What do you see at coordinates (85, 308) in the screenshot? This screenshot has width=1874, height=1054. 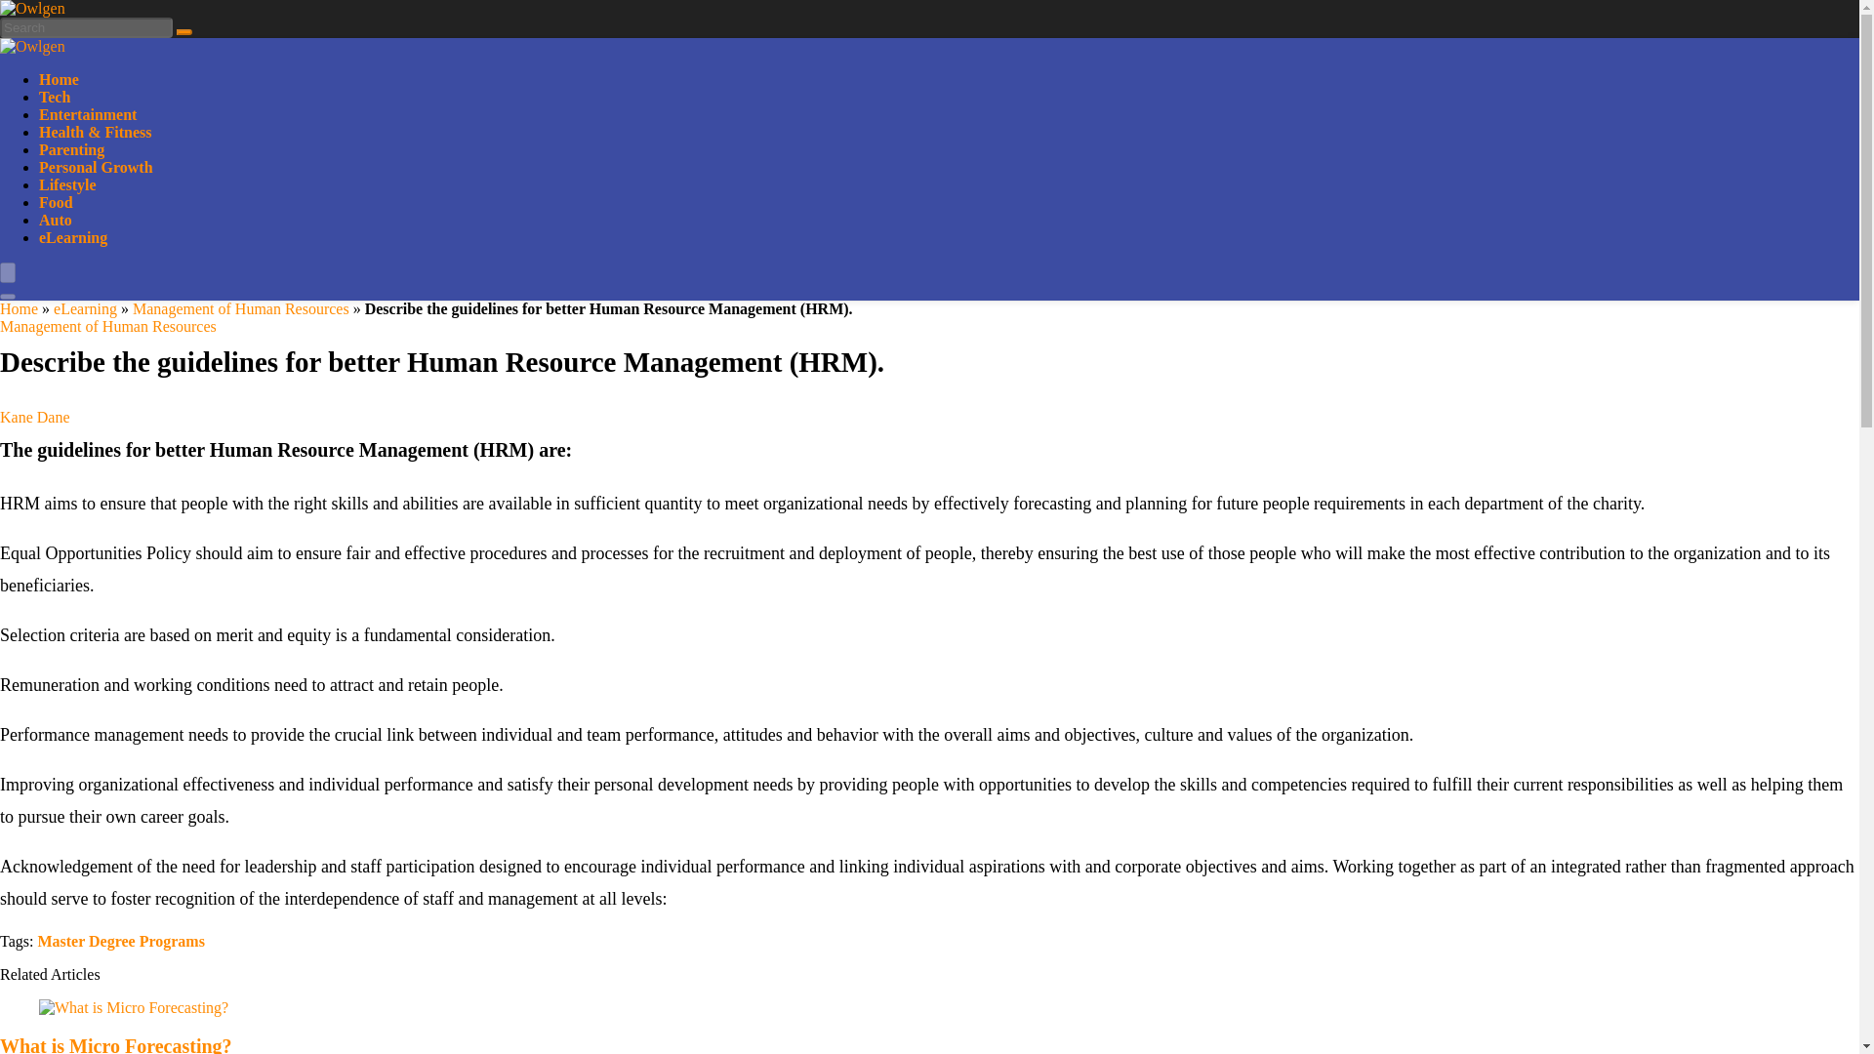 I see `eLearning` at bounding box center [85, 308].